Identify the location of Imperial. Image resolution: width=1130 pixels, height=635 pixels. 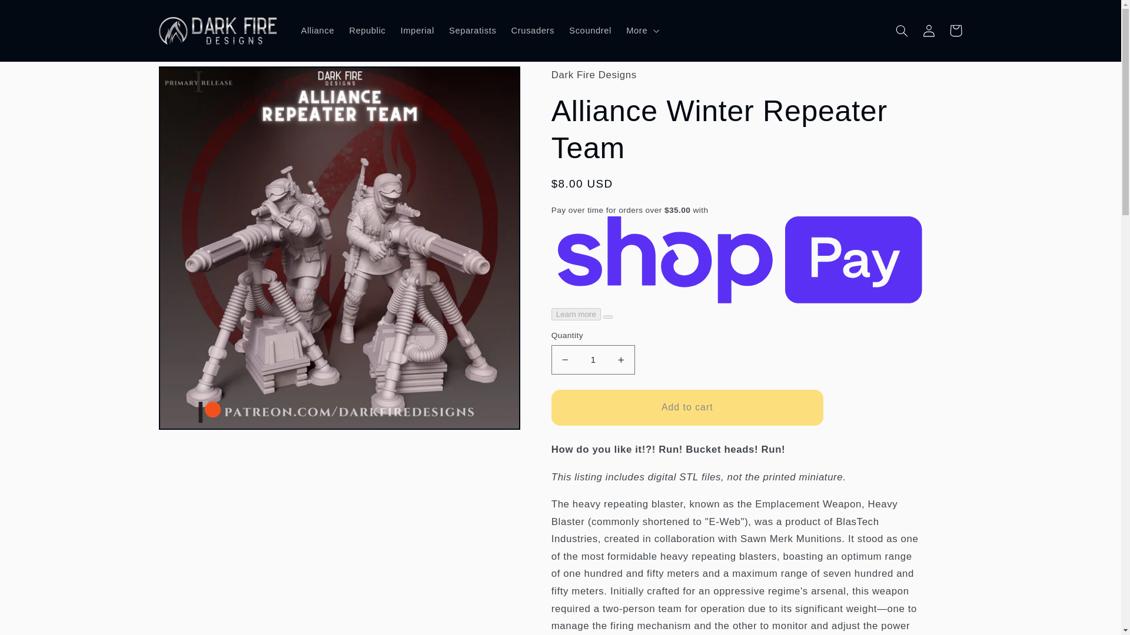
(417, 31).